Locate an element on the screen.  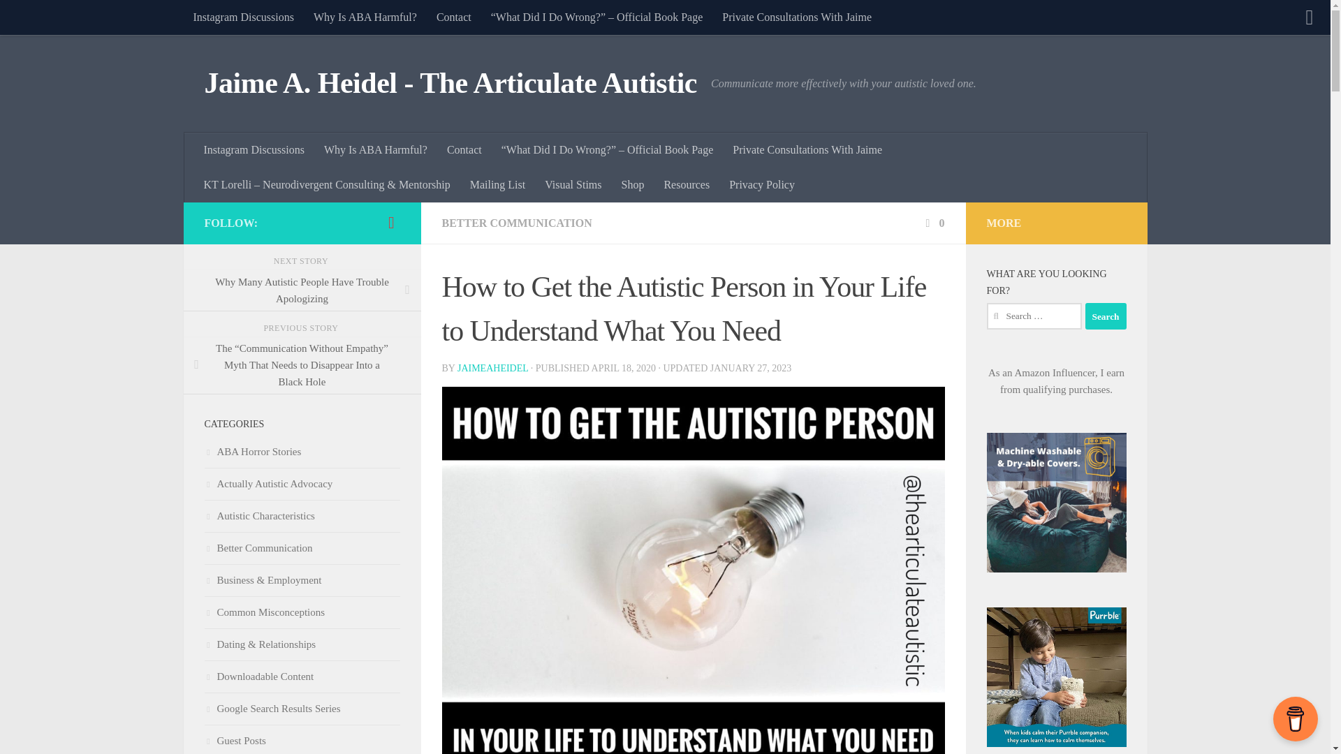
Jaime A. Heidel - The Articulate Autistic is located at coordinates (450, 84).